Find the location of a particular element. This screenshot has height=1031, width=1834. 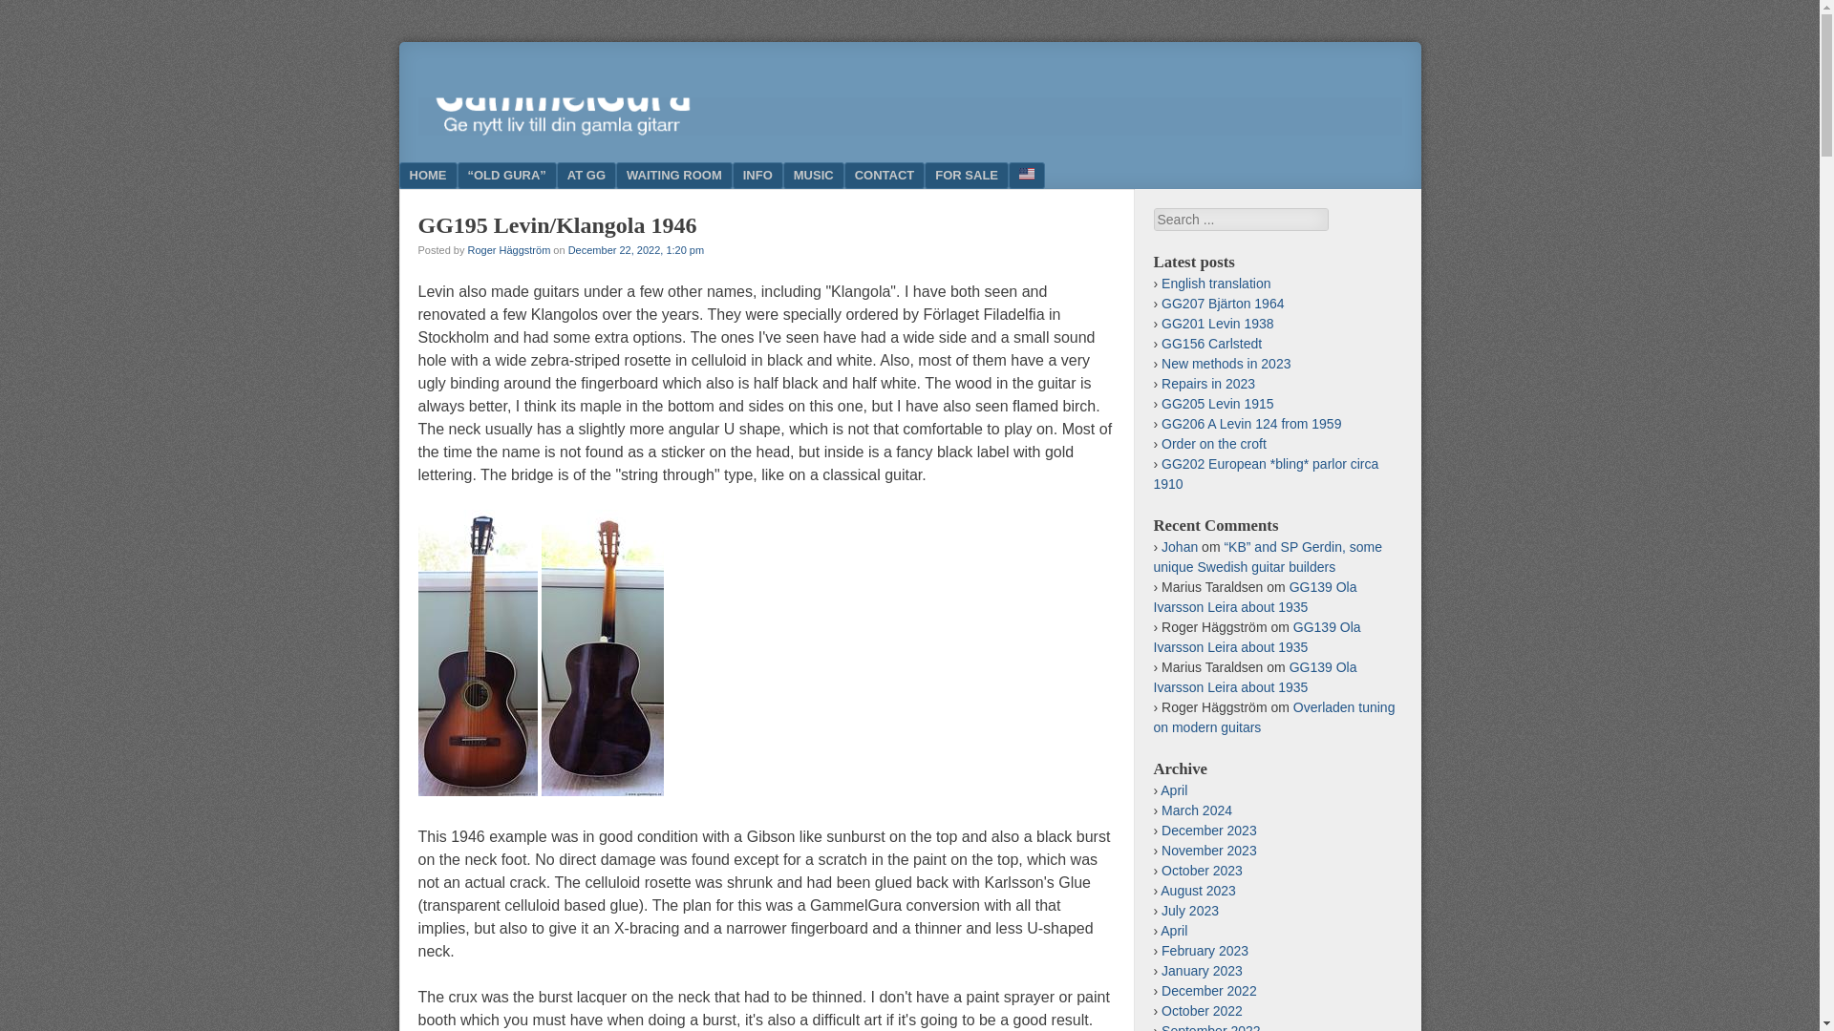

CONTACT is located at coordinates (885, 175).